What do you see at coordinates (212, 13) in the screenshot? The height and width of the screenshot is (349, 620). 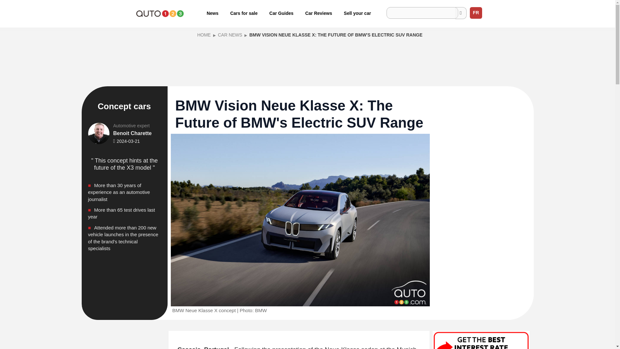 I see `News` at bounding box center [212, 13].